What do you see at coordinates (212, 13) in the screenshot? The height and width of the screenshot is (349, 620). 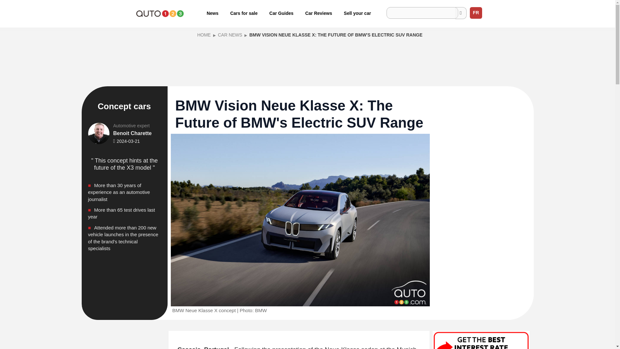 I see `News` at bounding box center [212, 13].